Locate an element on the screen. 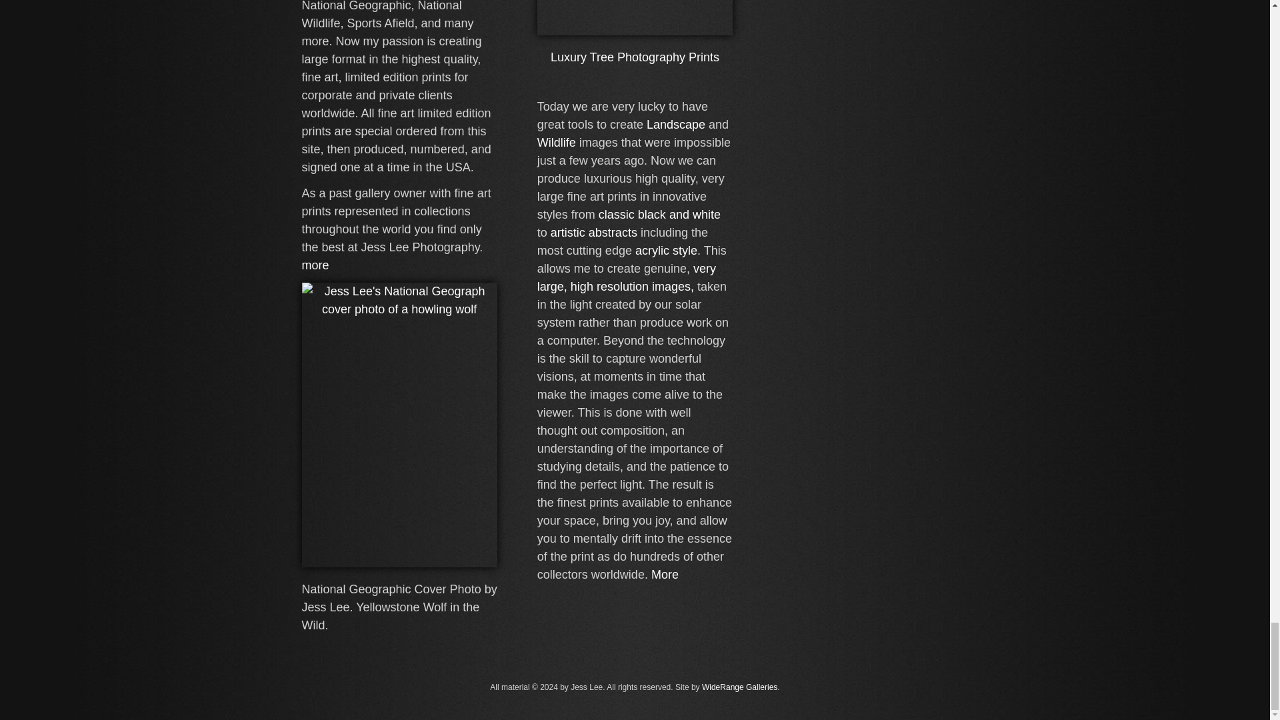 Image resolution: width=1280 pixels, height=720 pixels. classic black and white is located at coordinates (659, 215).